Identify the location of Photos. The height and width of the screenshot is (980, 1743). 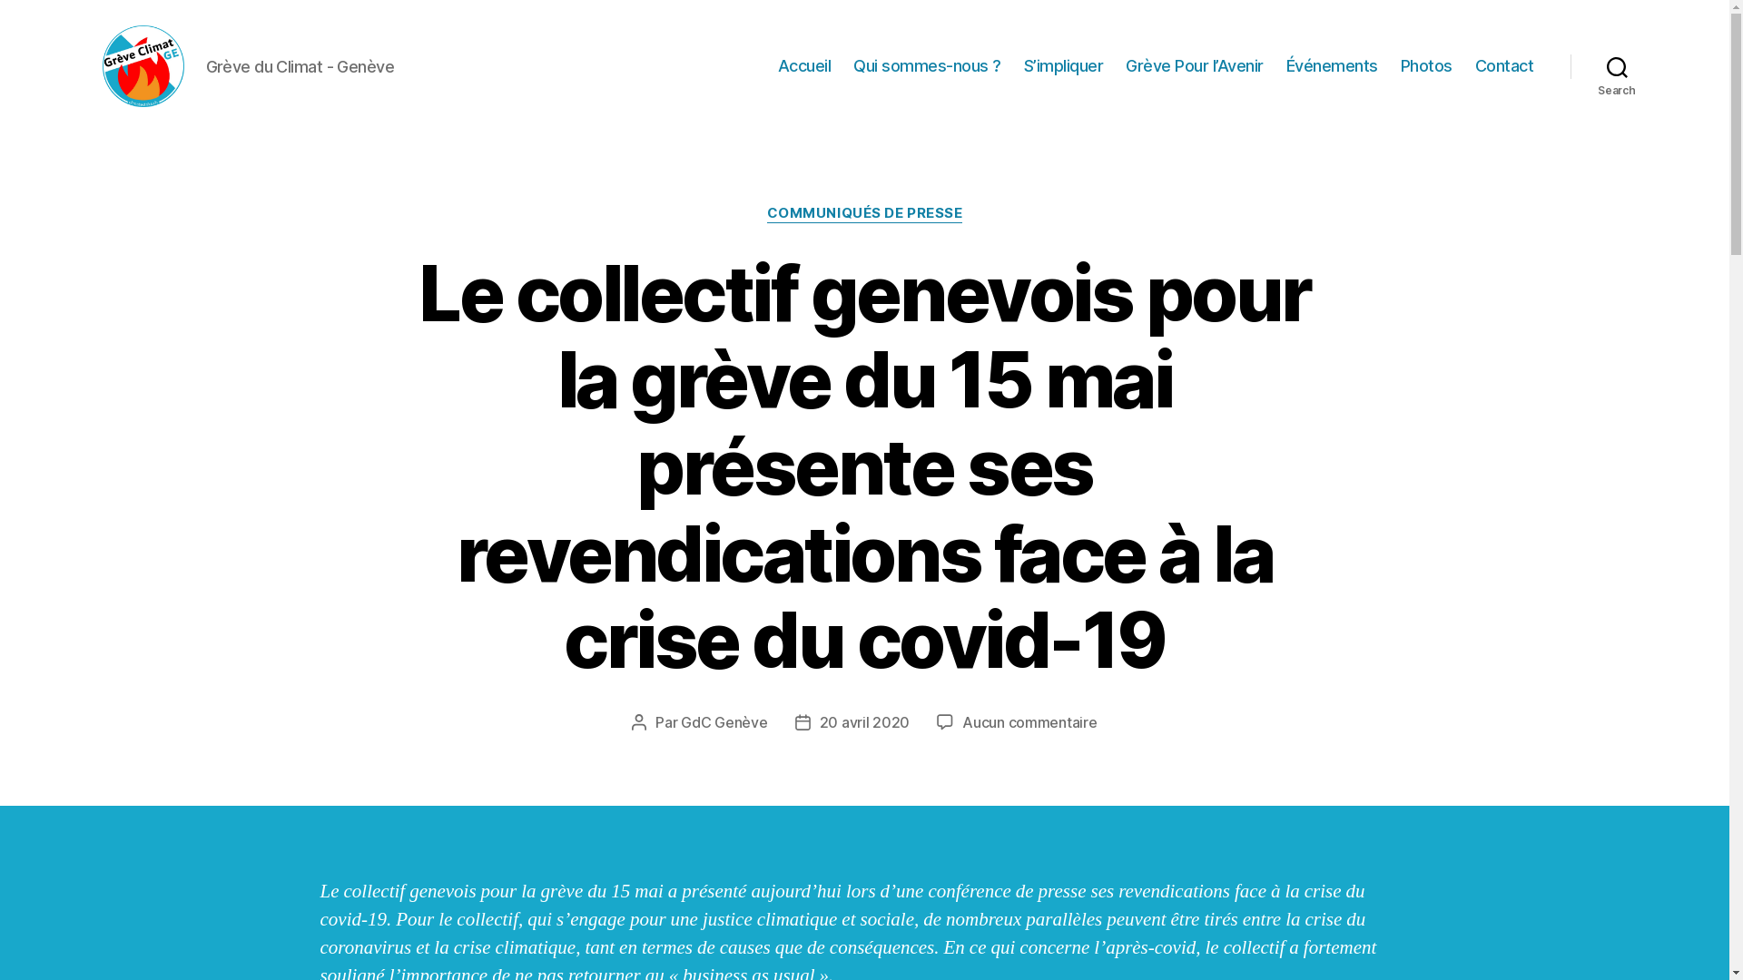
(1427, 66).